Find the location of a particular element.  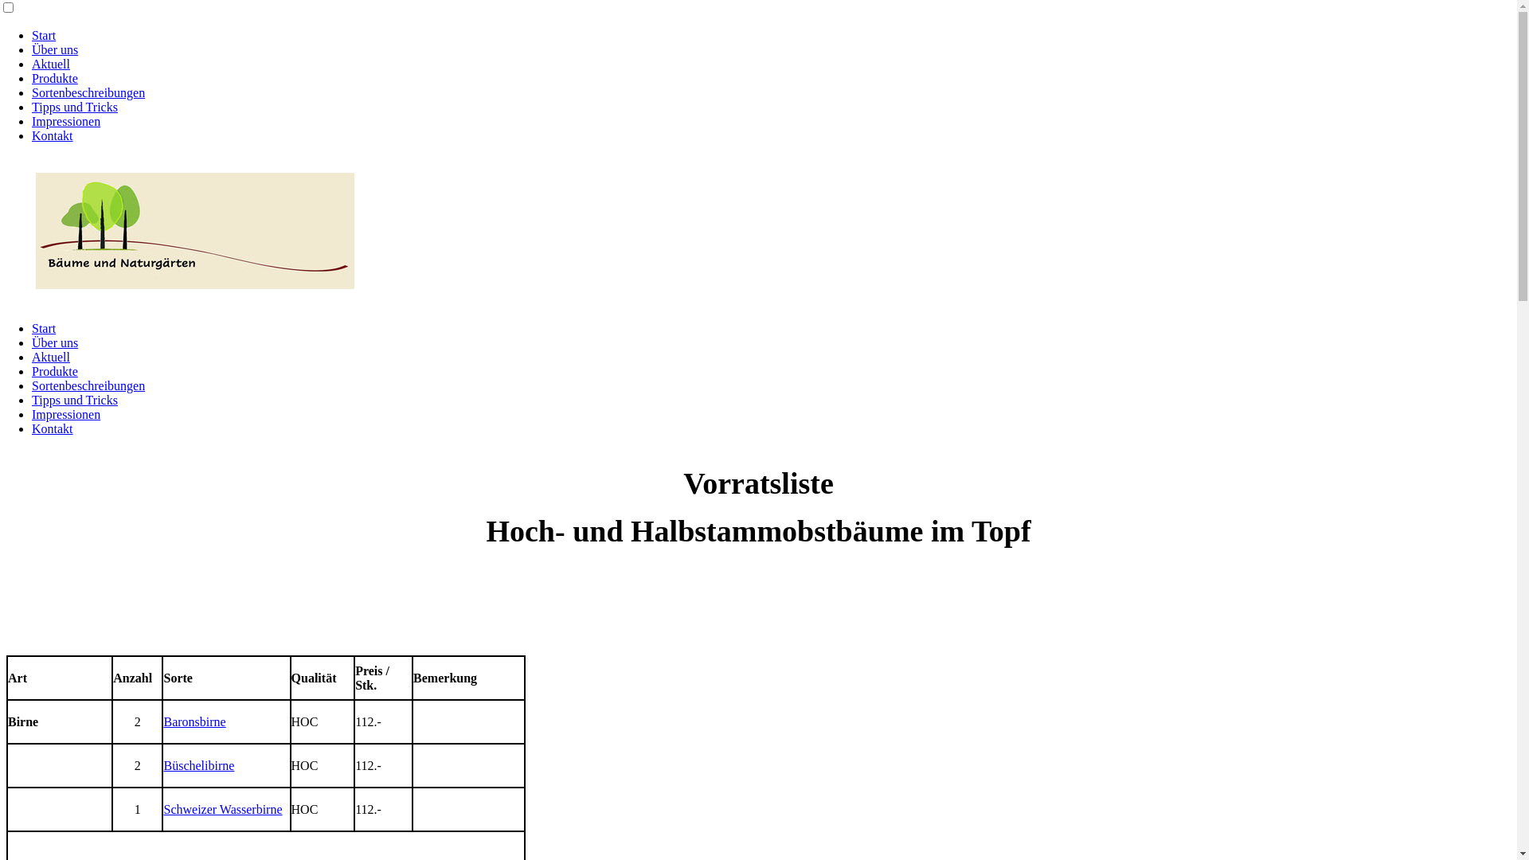

Impressionen is located at coordinates (66, 121).